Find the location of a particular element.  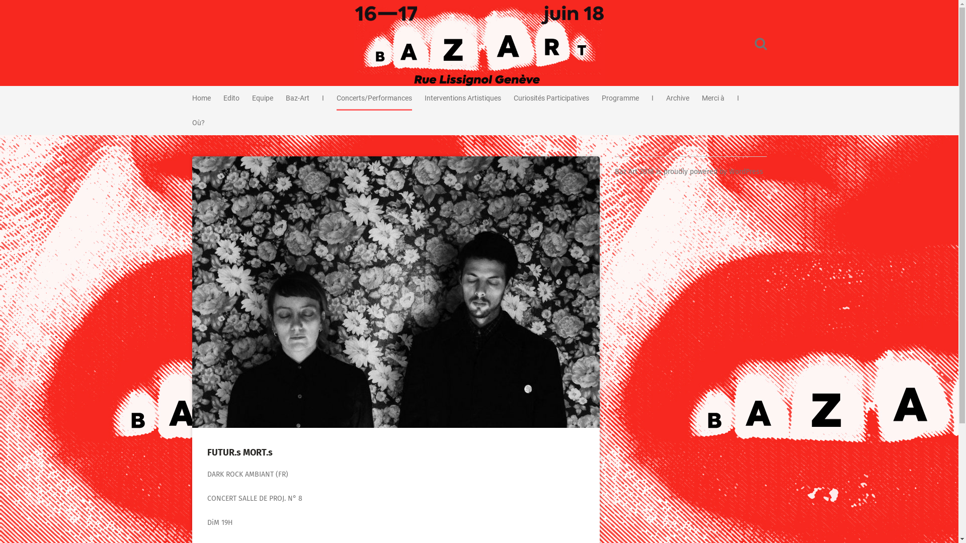

I is located at coordinates (652, 99).